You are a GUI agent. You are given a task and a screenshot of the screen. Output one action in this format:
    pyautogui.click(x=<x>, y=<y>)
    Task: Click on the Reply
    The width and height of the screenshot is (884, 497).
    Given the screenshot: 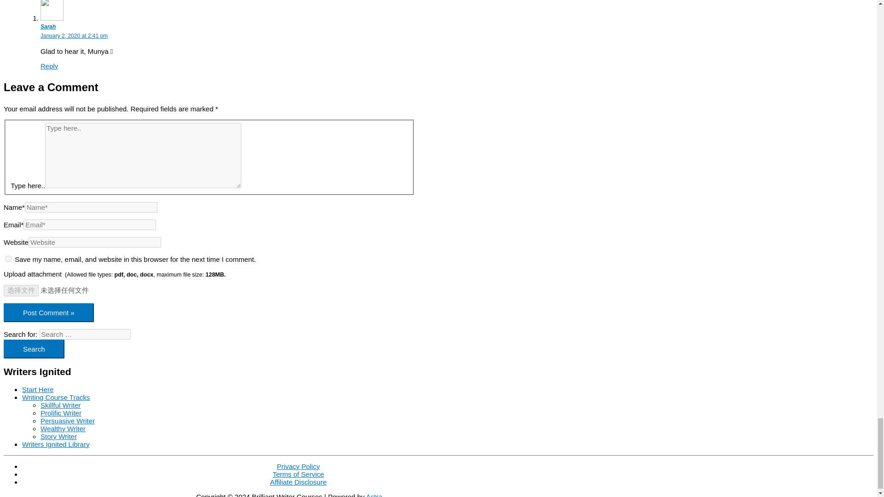 What is the action you would take?
    pyautogui.click(x=49, y=66)
    